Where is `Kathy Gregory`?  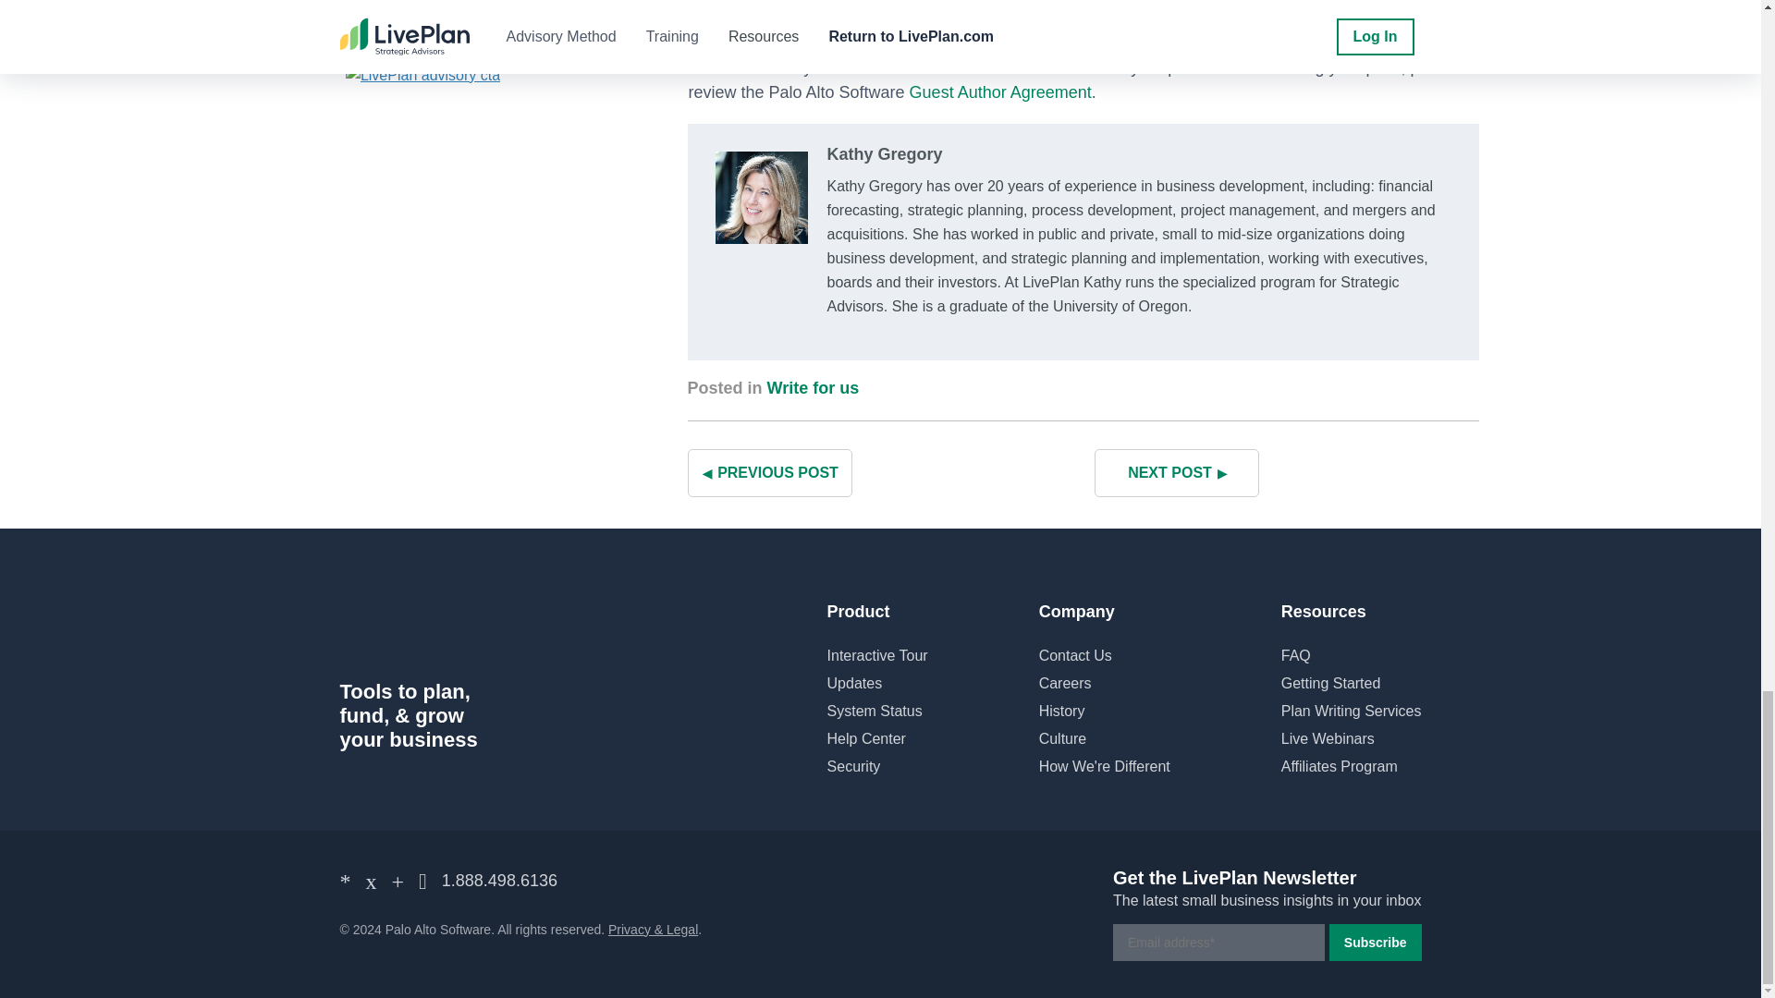
Kathy Gregory is located at coordinates (884, 153).